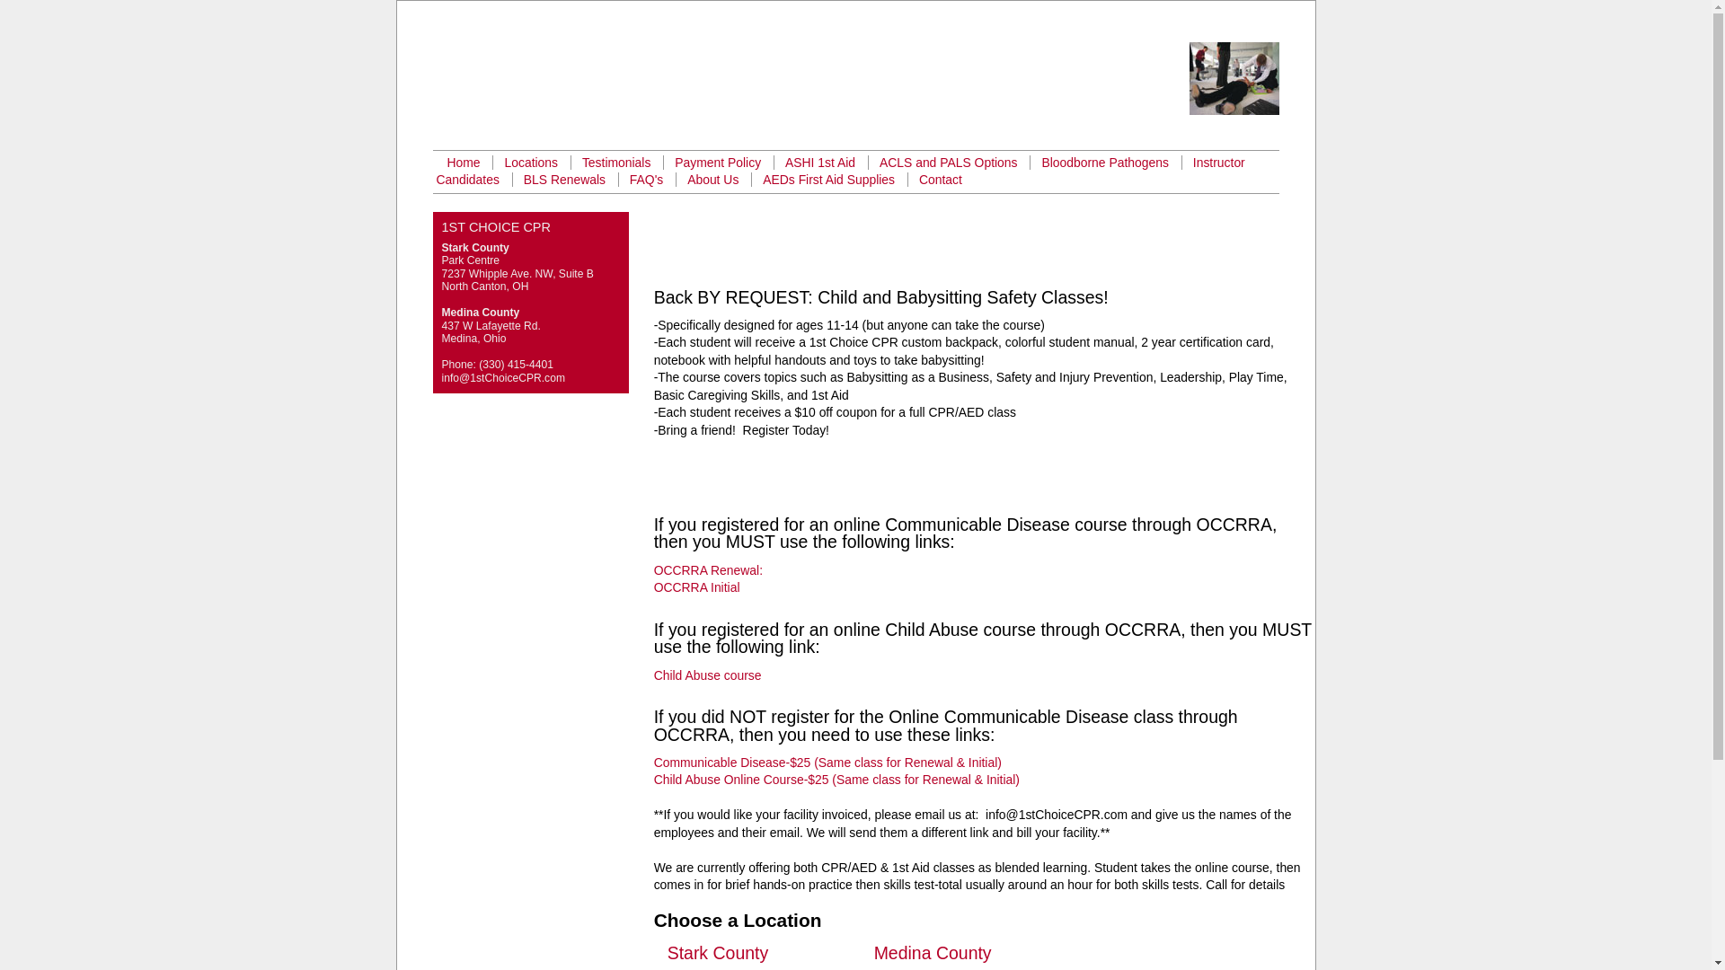 This screenshot has height=970, width=1725. I want to click on Child Abuse course, so click(708, 675).